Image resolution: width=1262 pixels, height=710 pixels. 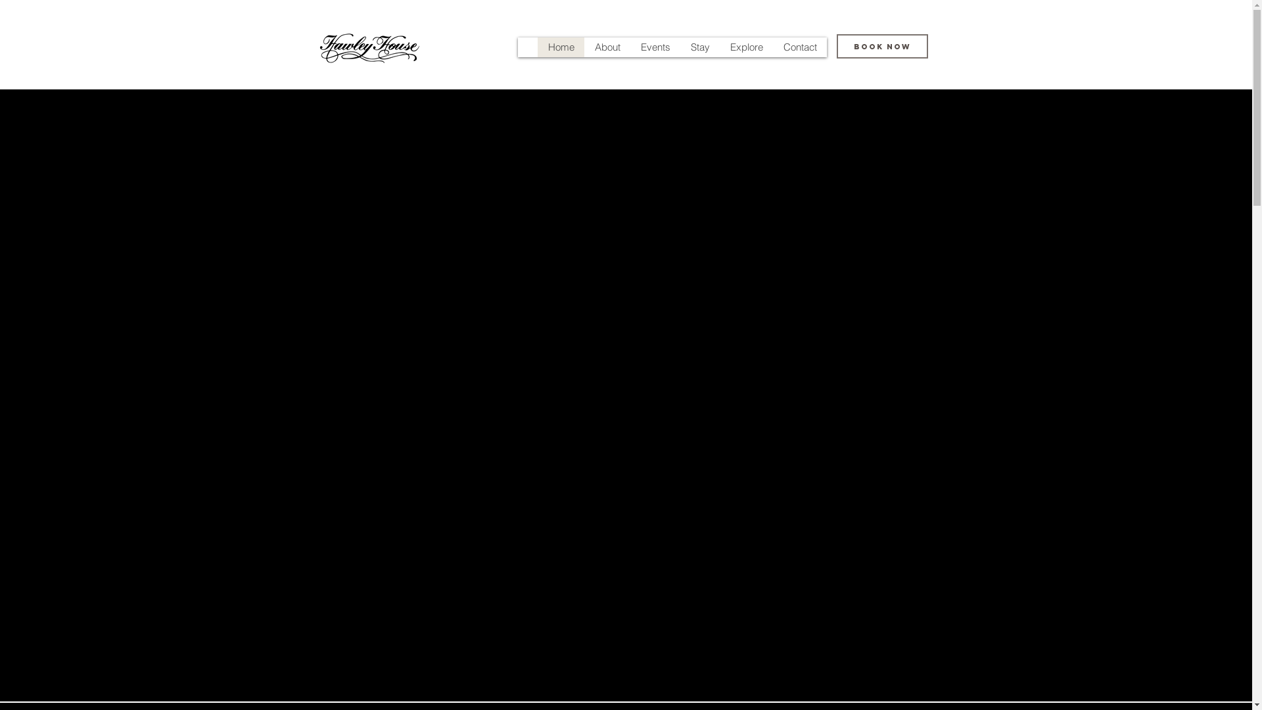 What do you see at coordinates (561, 47) in the screenshot?
I see `Home` at bounding box center [561, 47].